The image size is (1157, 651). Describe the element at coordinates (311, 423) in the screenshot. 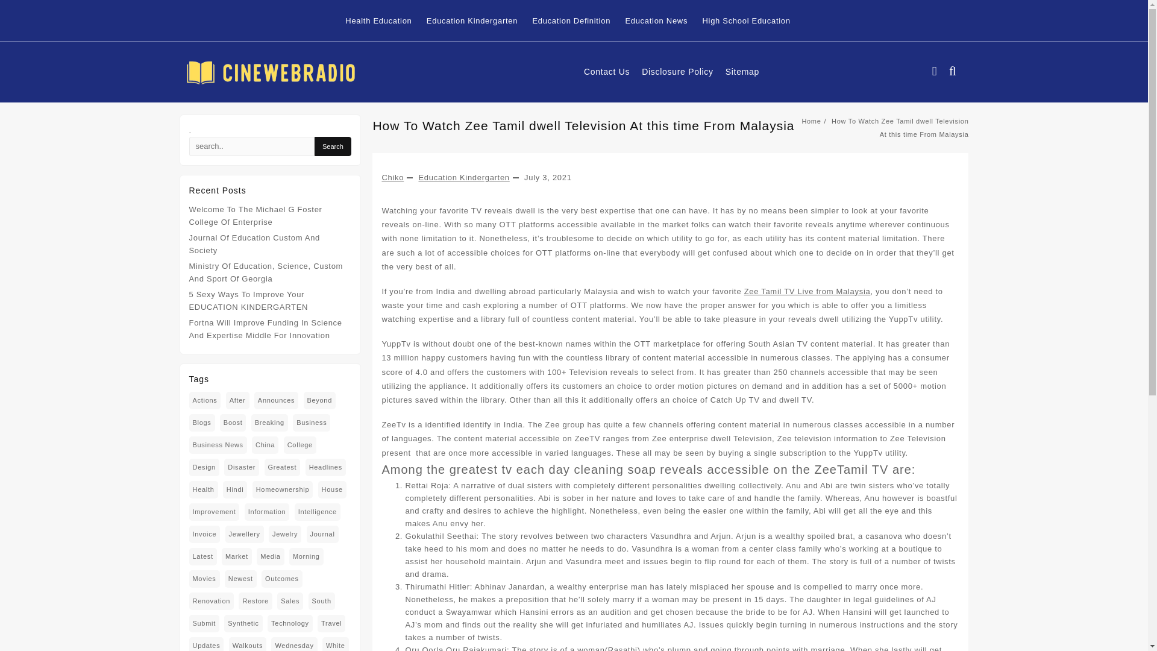

I see `Business` at that location.